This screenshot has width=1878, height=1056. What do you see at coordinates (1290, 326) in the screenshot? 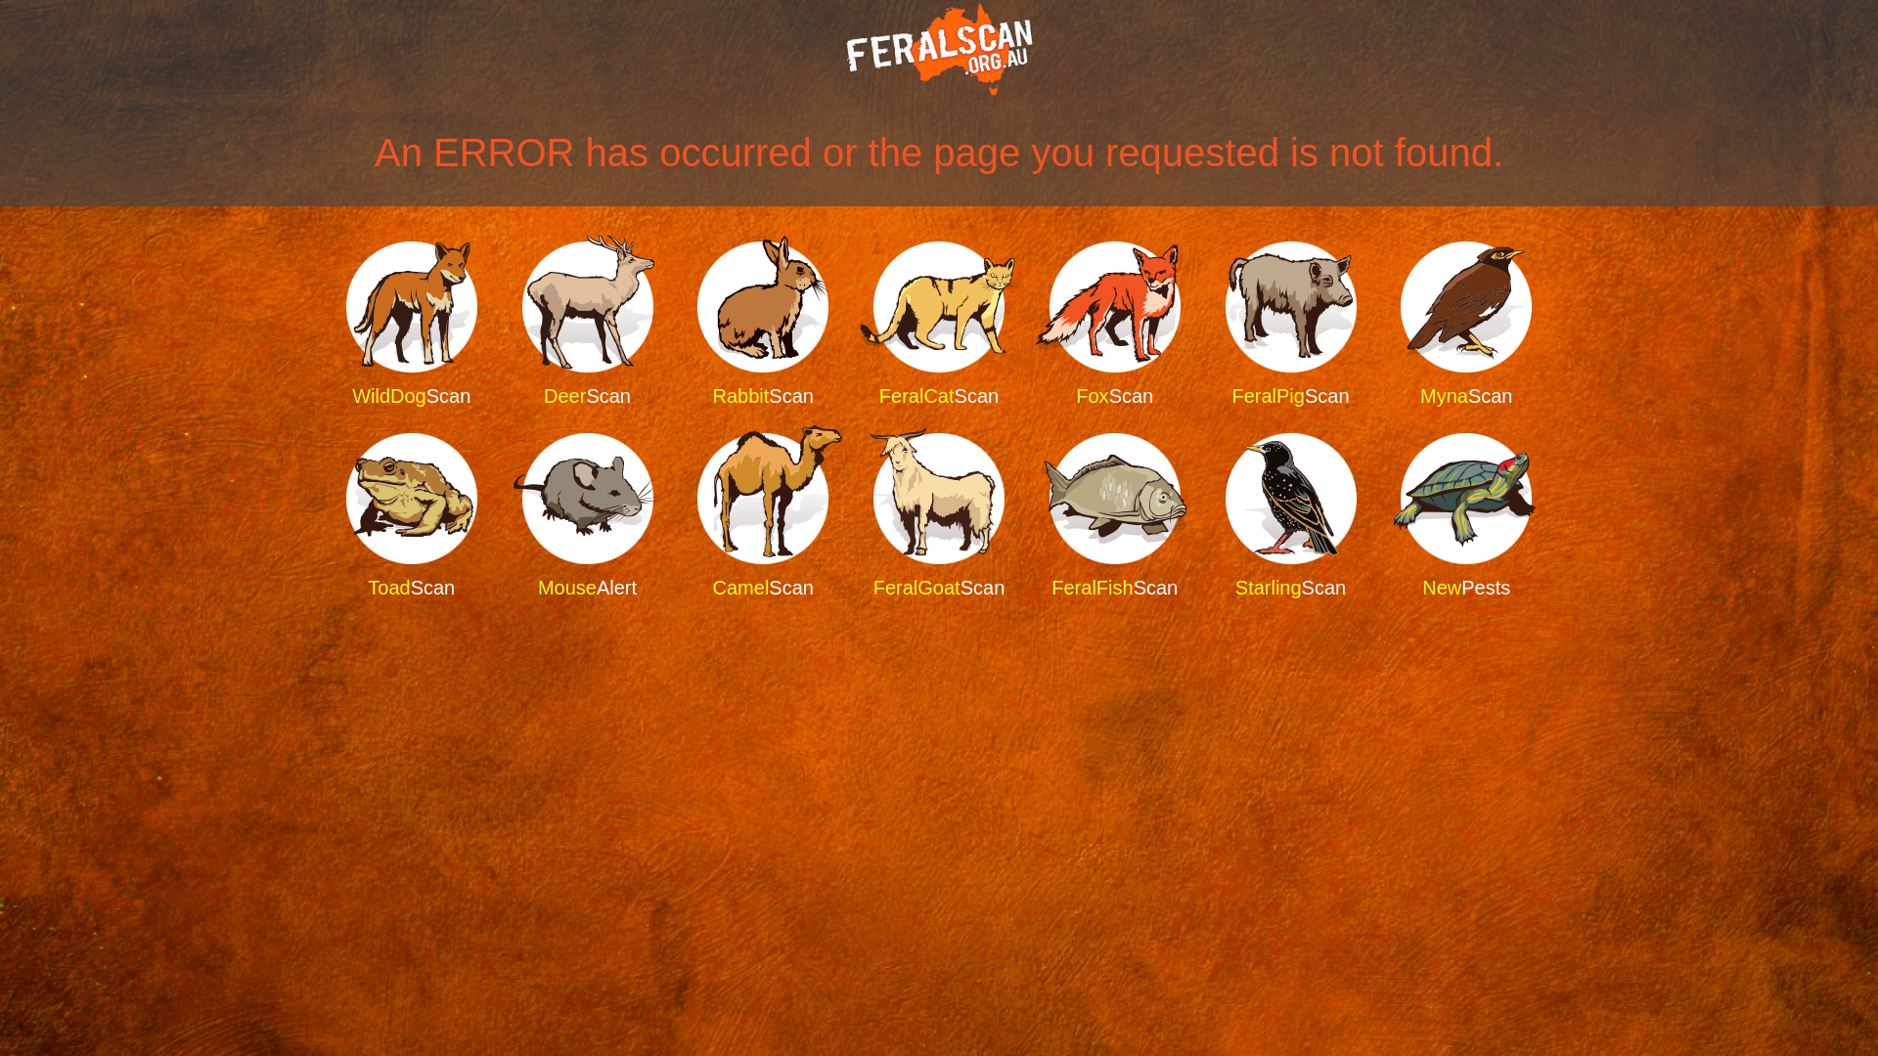
I see `FeralPigScan` at bounding box center [1290, 326].